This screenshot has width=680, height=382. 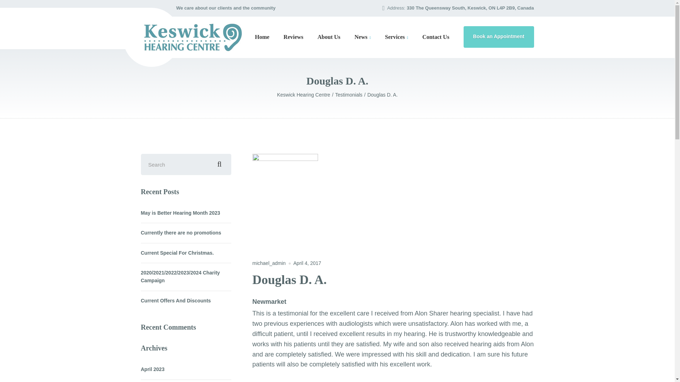 What do you see at coordinates (152, 369) in the screenshot?
I see `April 2023` at bounding box center [152, 369].